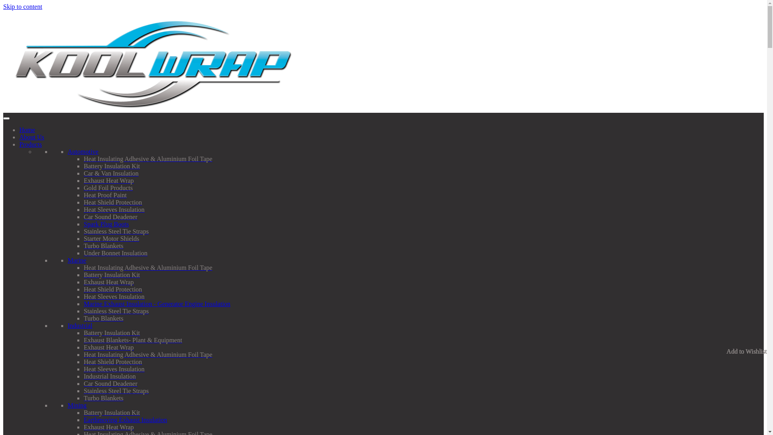  Describe the element at coordinates (108, 188) in the screenshot. I see `Gold Foil Products` at that location.